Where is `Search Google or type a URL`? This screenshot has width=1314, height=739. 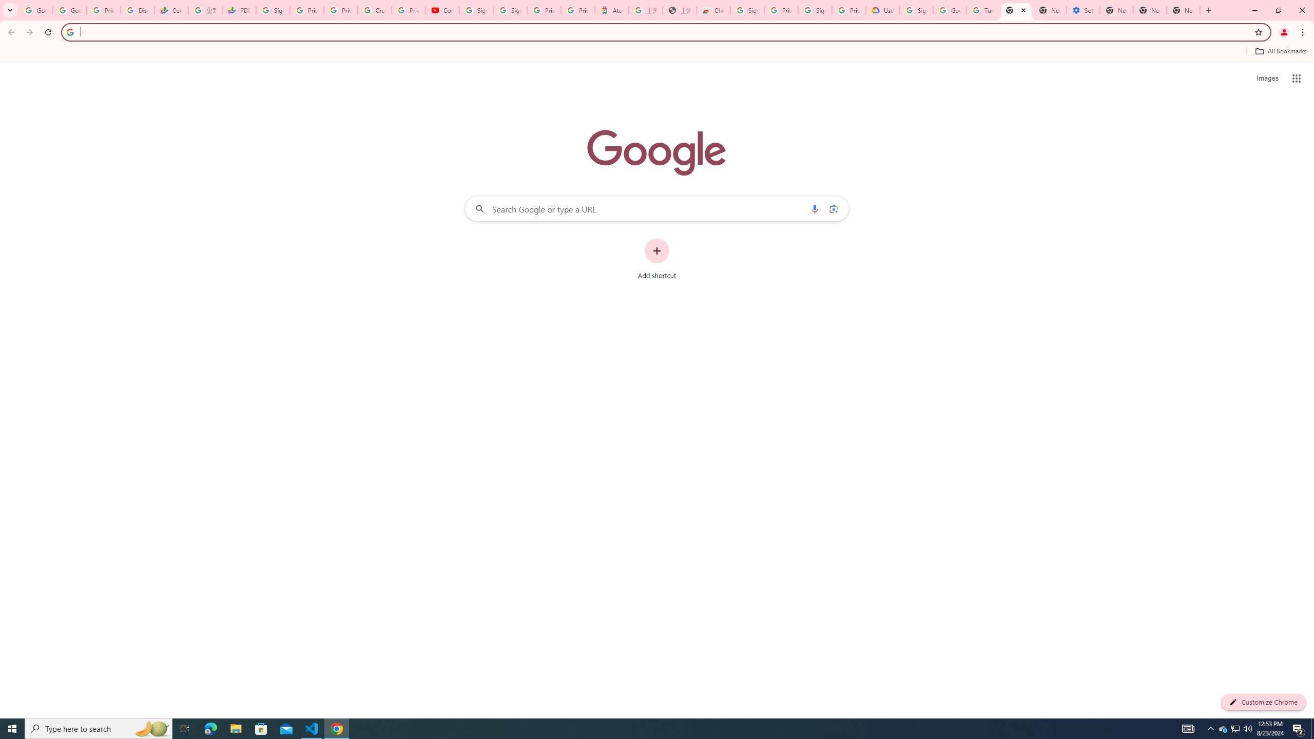
Search Google or type a URL is located at coordinates (657, 208).